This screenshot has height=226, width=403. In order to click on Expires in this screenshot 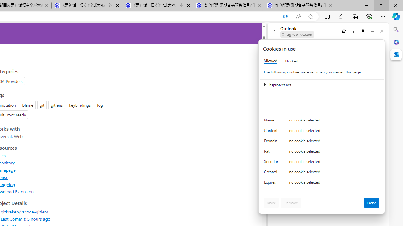, I will do `click(272, 184)`.